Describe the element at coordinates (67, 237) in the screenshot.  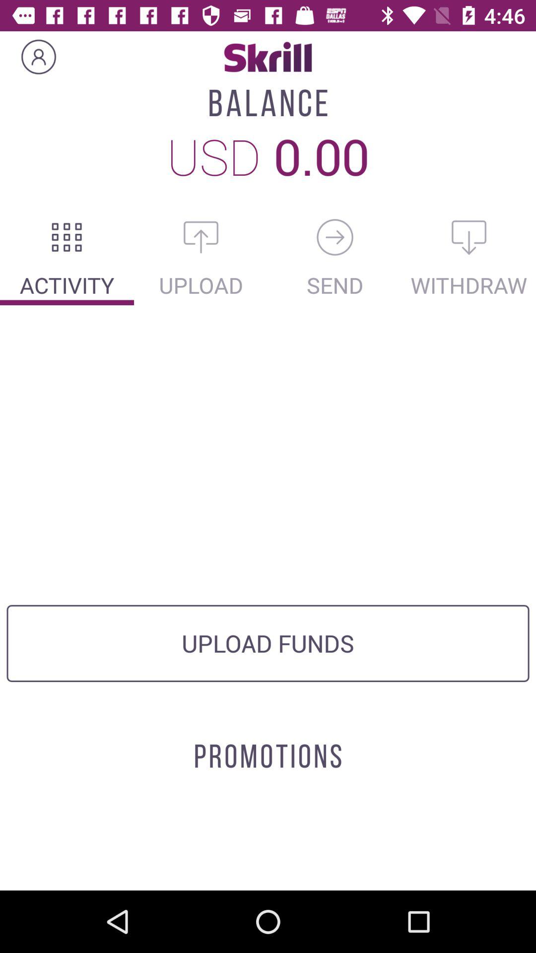
I see `view in table` at that location.